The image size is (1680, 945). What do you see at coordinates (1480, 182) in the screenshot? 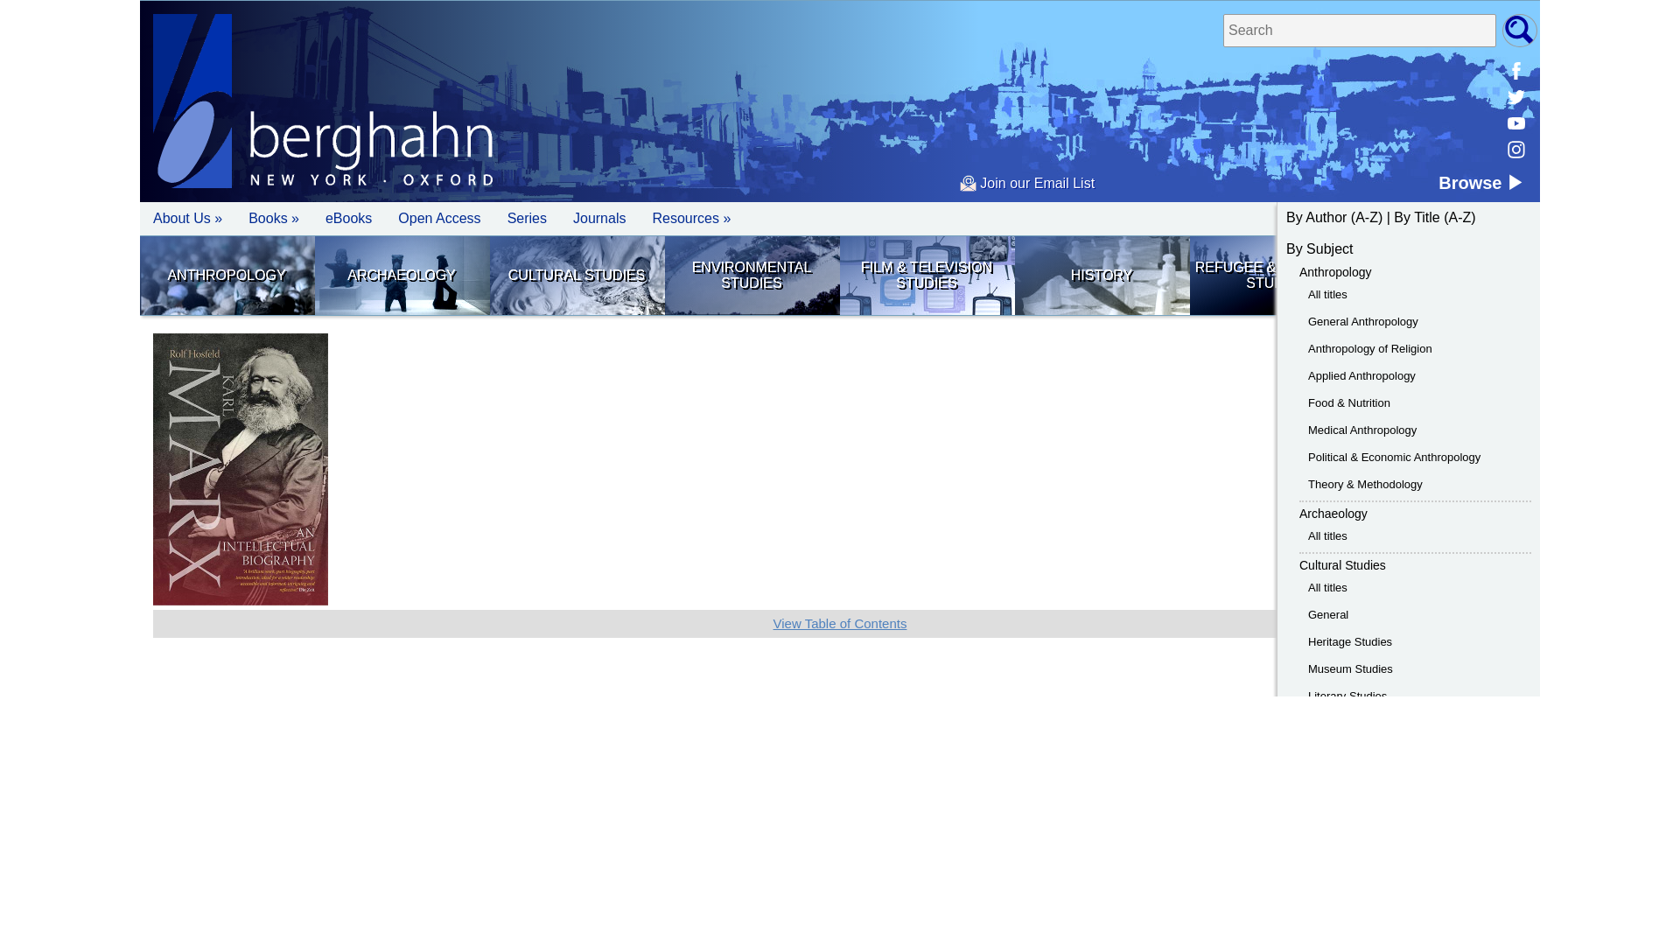
I see `Browse` at bounding box center [1480, 182].